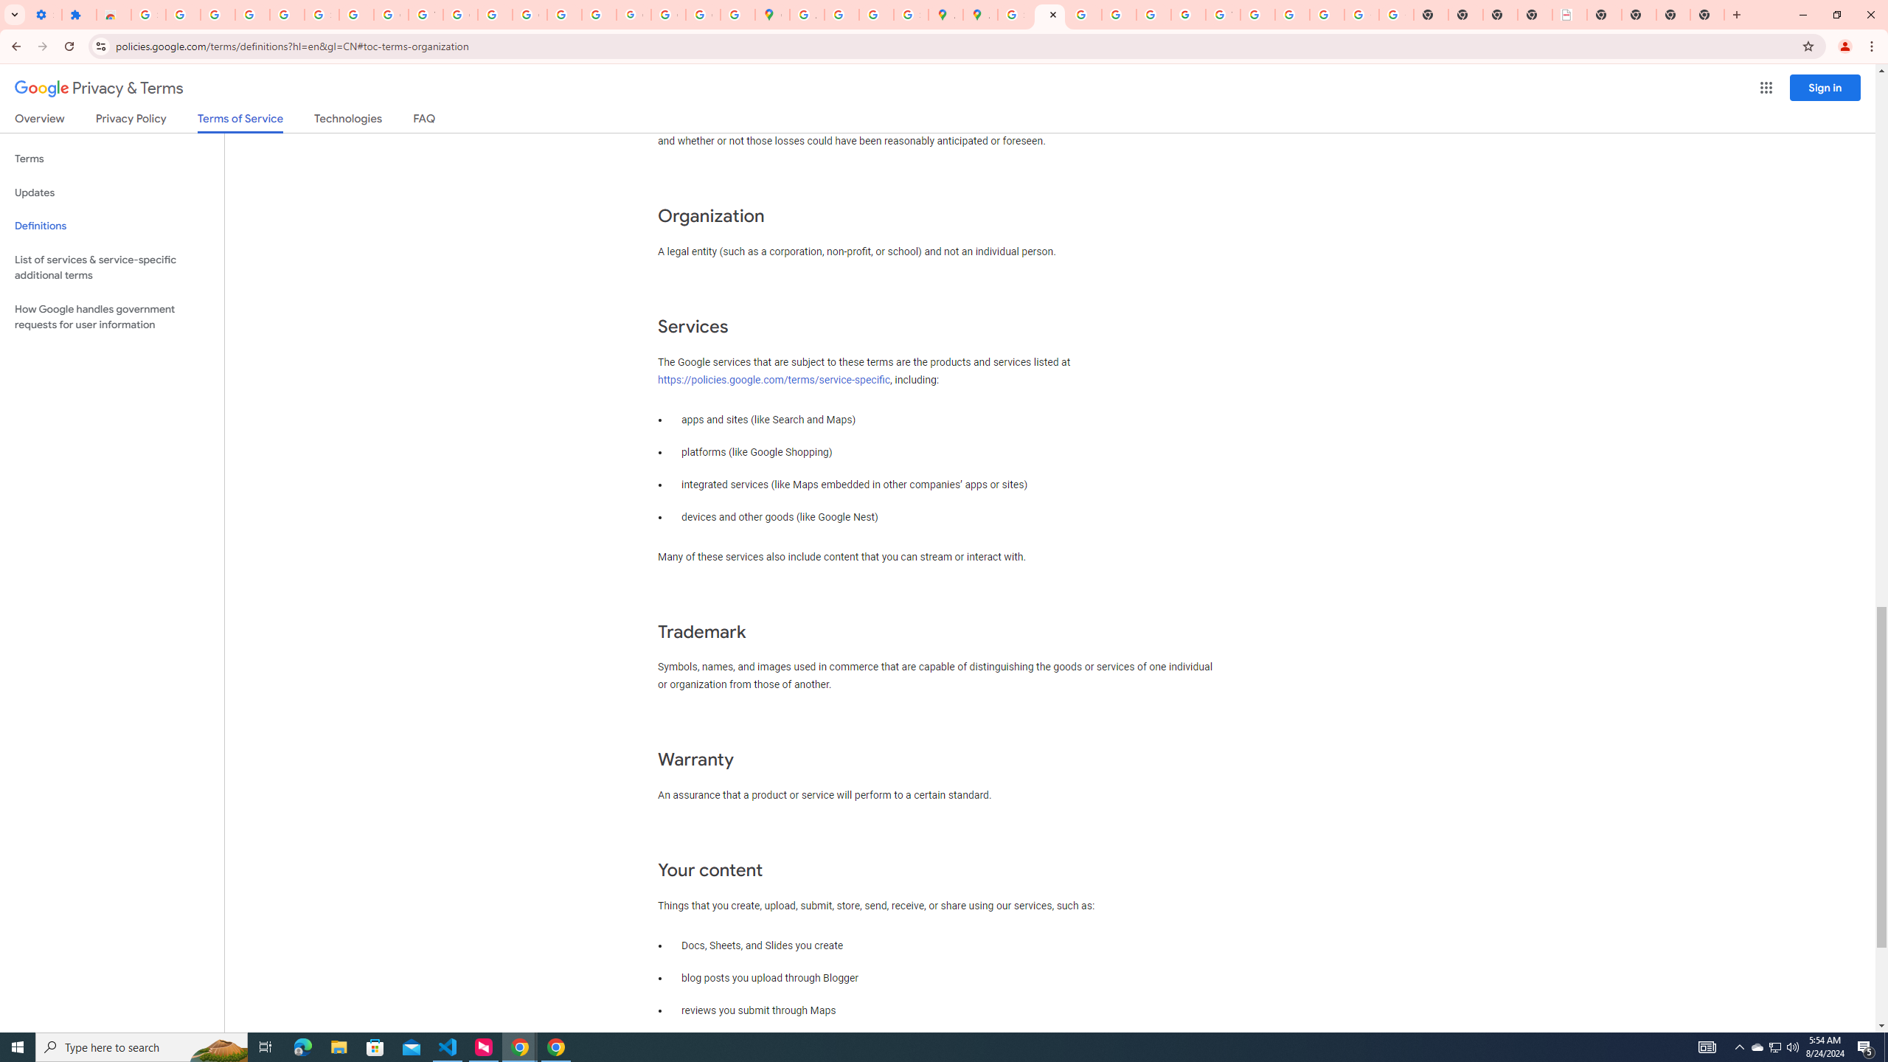 The height and width of the screenshot is (1062, 1888). Describe the element at coordinates (1258, 15) in the screenshot. I see `Browse Chrome as a guest - Computer - Google Chrome Help` at that location.